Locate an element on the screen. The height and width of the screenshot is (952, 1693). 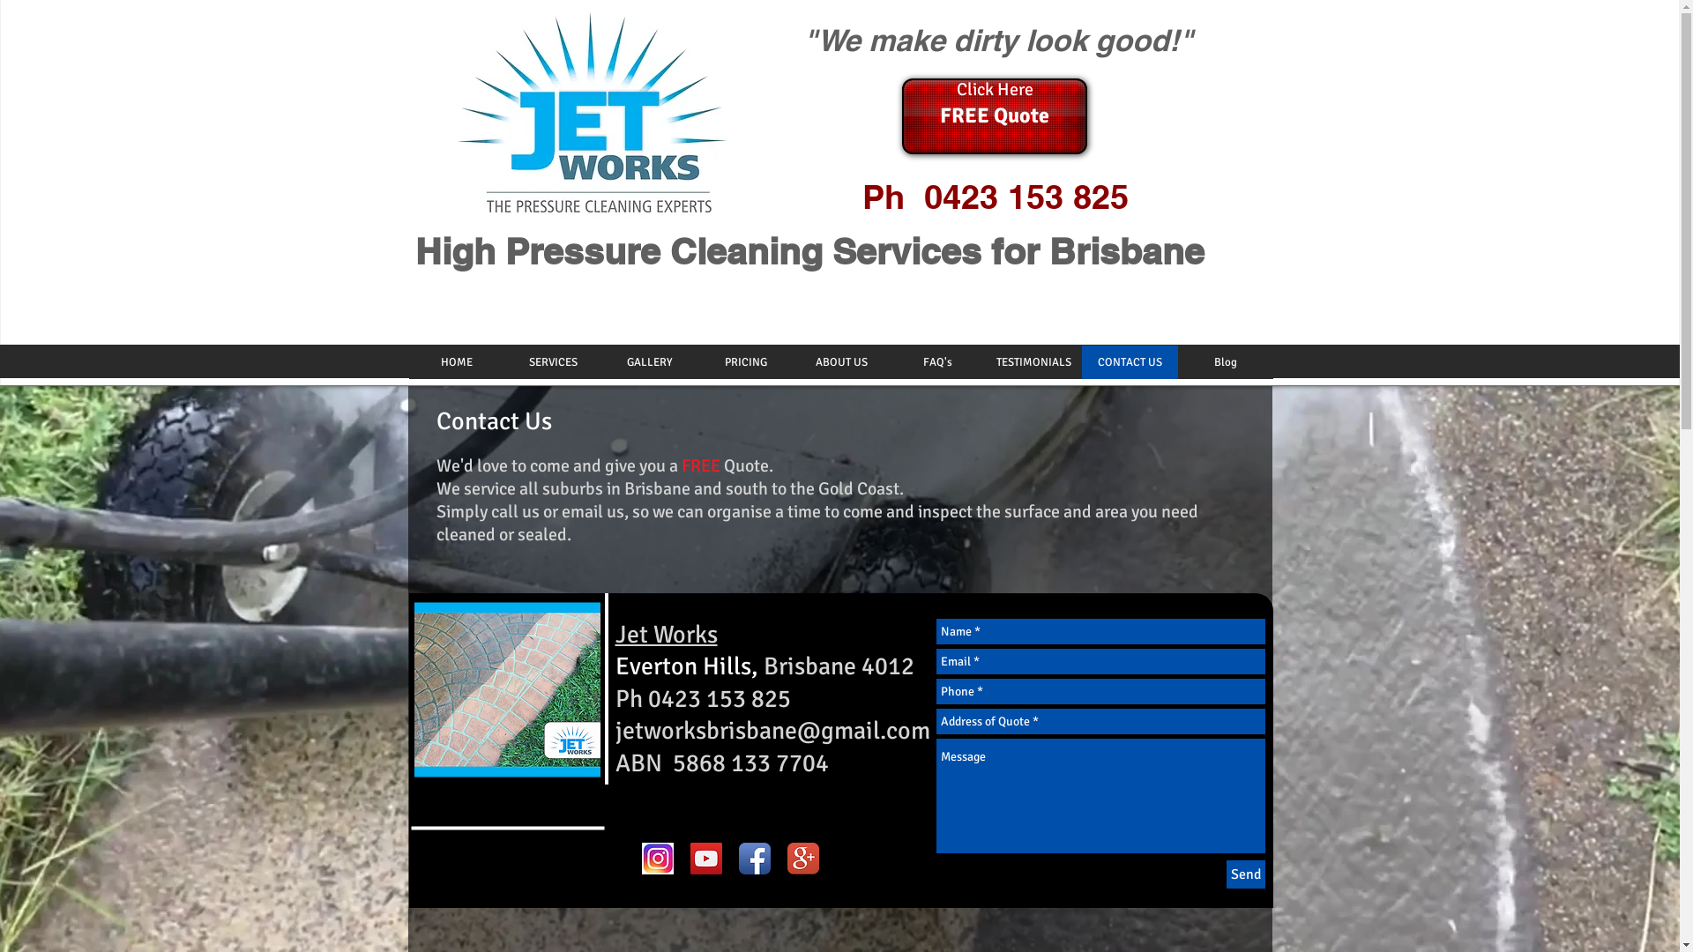
FAQ's is located at coordinates (936, 362).